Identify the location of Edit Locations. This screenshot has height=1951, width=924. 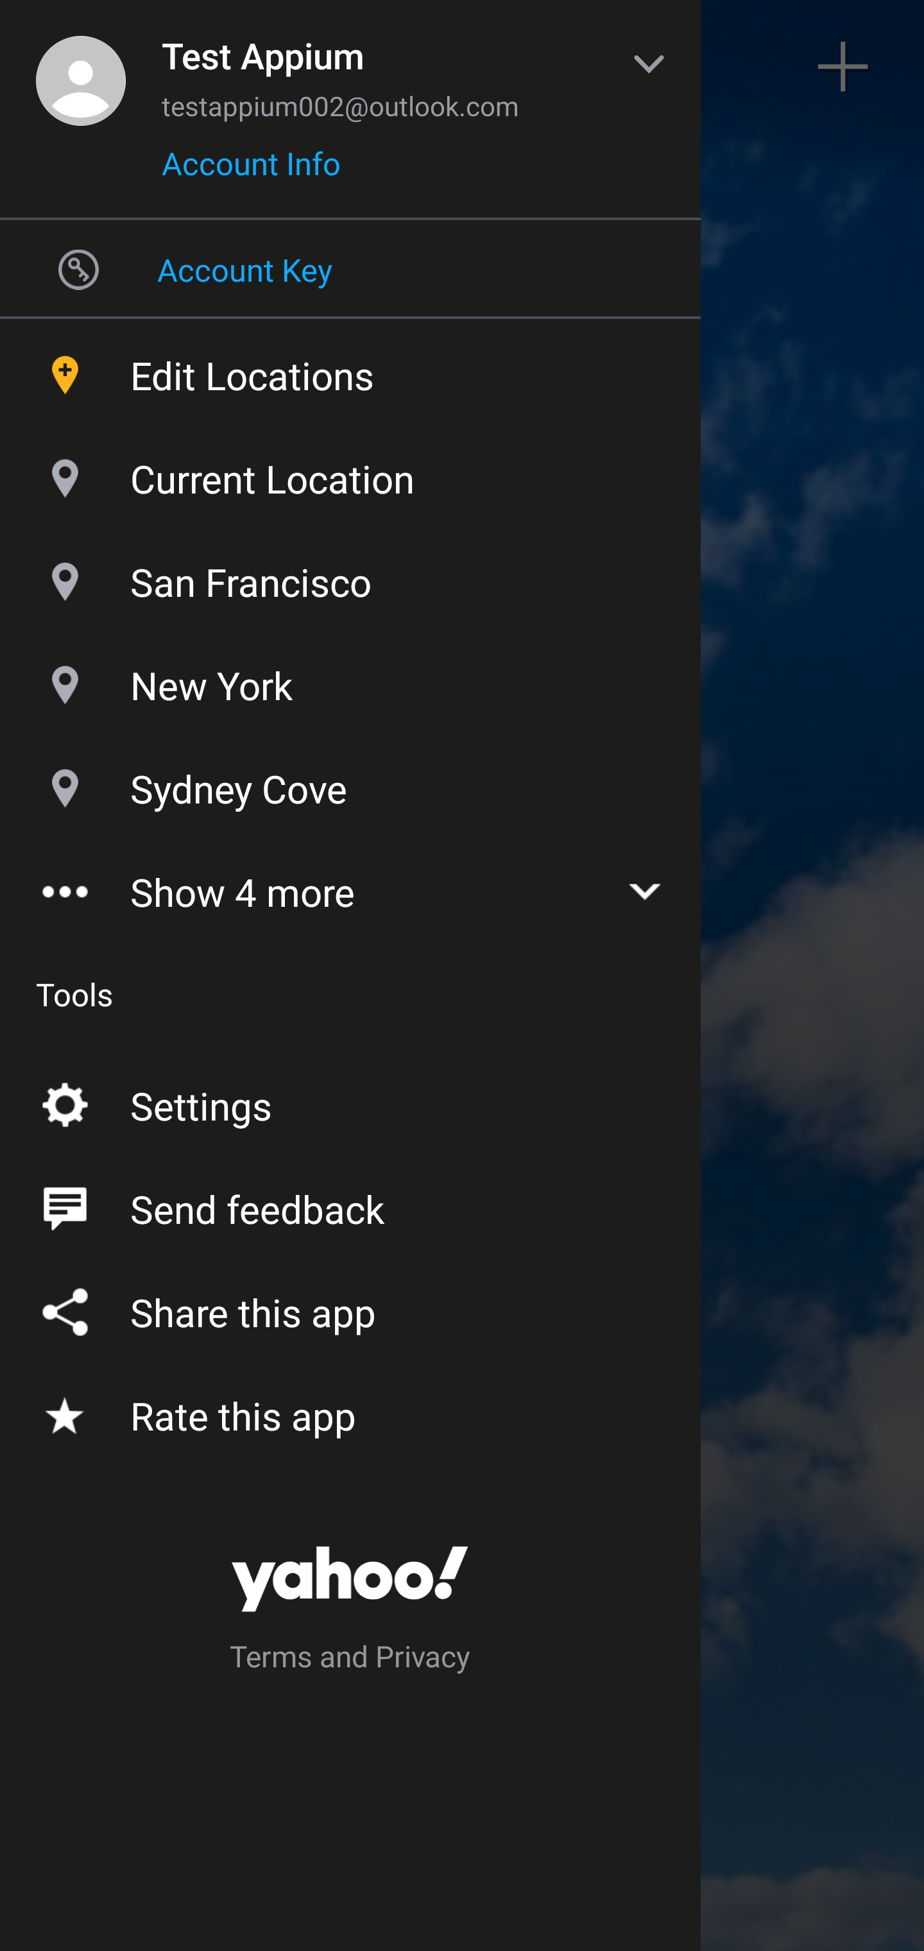
(350, 370).